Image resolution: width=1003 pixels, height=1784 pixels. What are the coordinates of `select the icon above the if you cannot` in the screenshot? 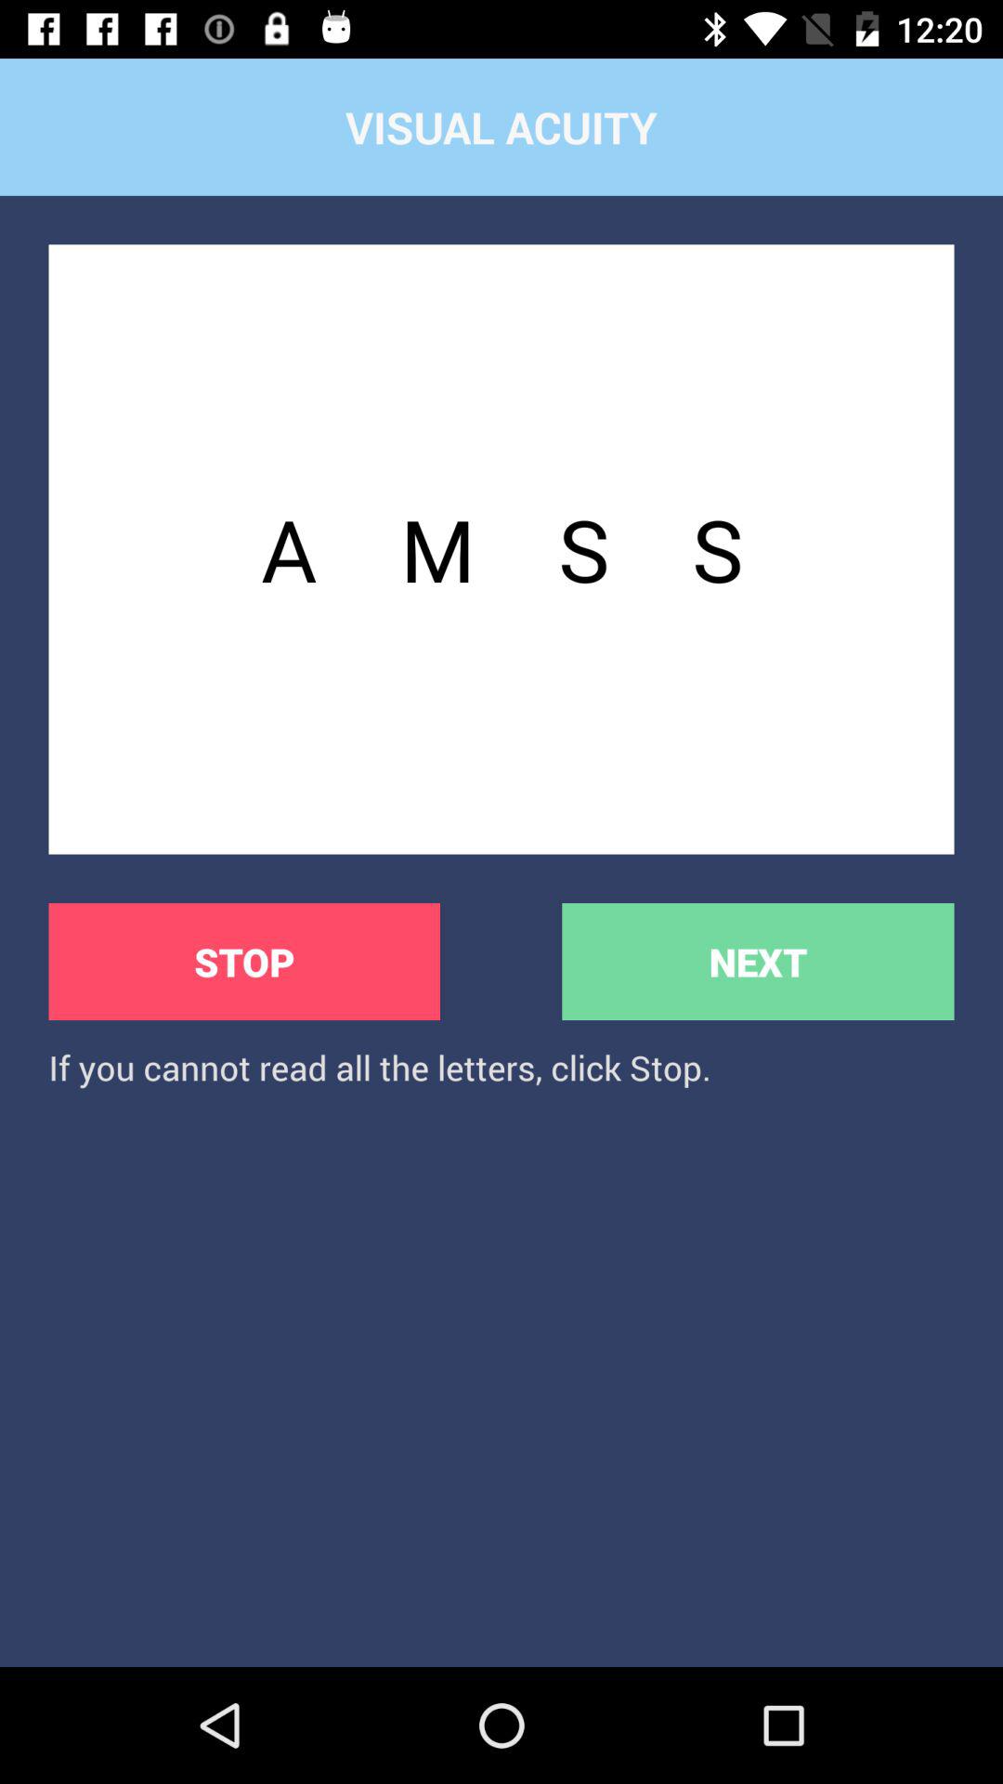 It's located at (758, 961).